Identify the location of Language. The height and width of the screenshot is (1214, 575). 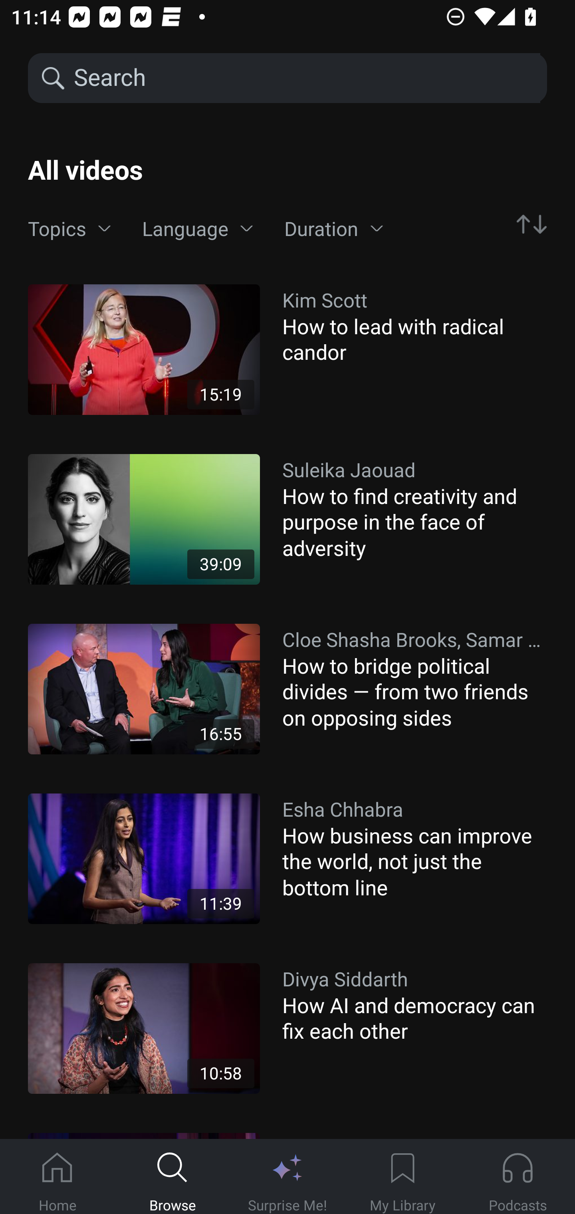
(198, 229).